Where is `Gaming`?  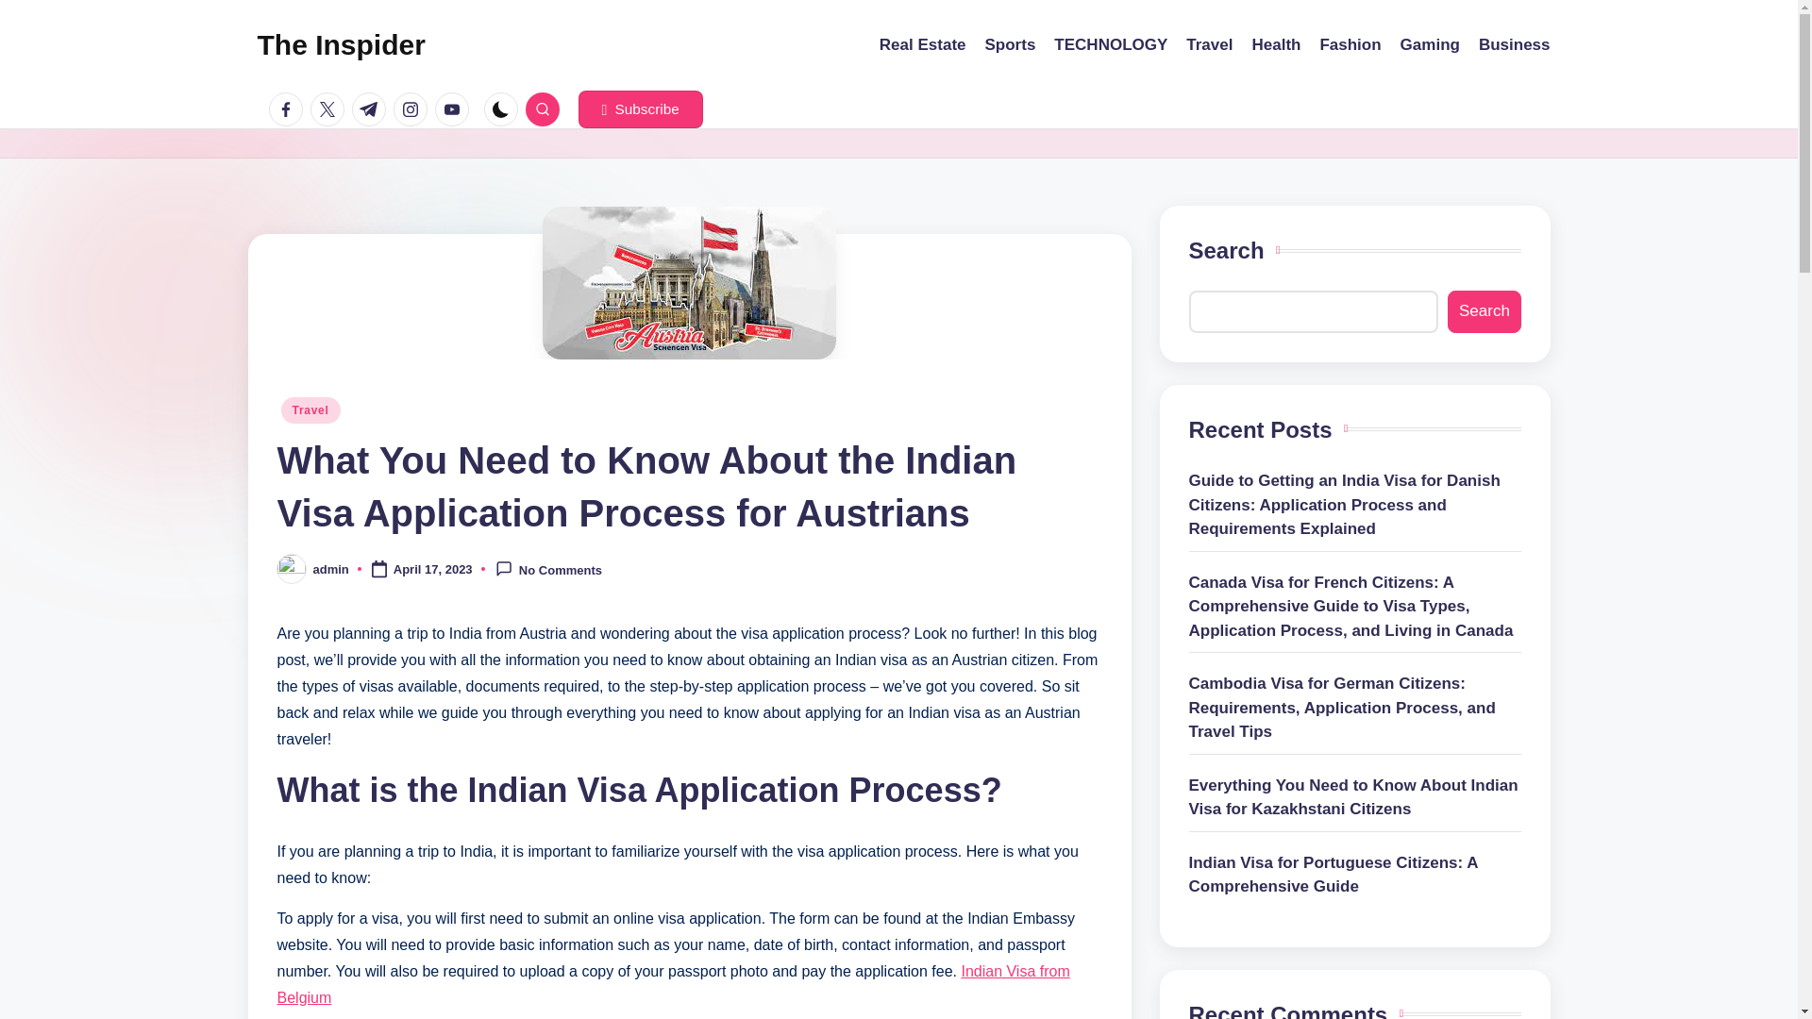 Gaming is located at coordinates (1431, 45).